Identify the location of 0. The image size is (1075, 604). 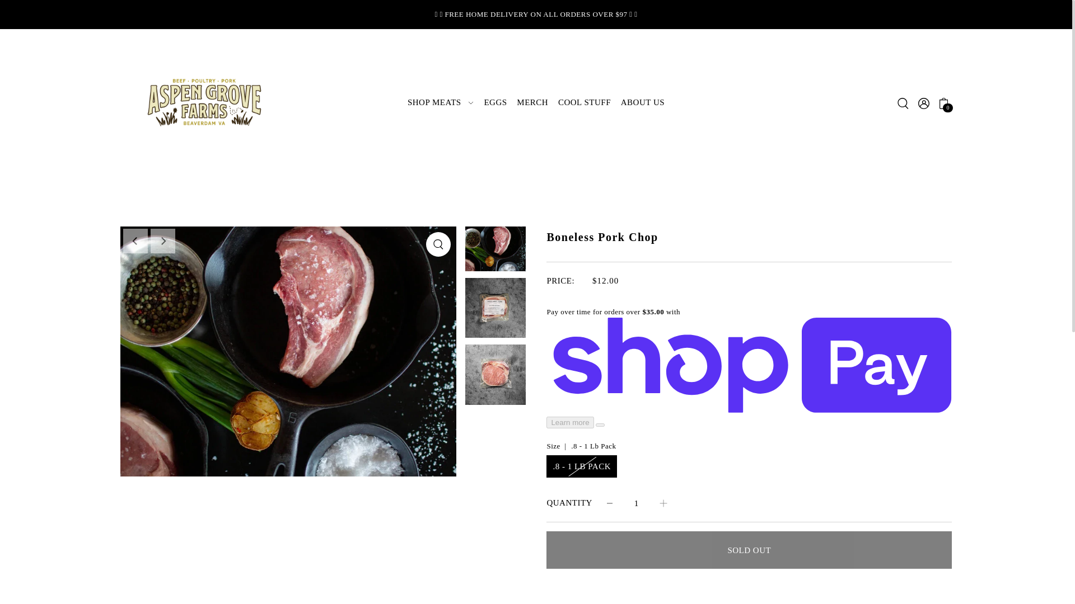
(943, 102).